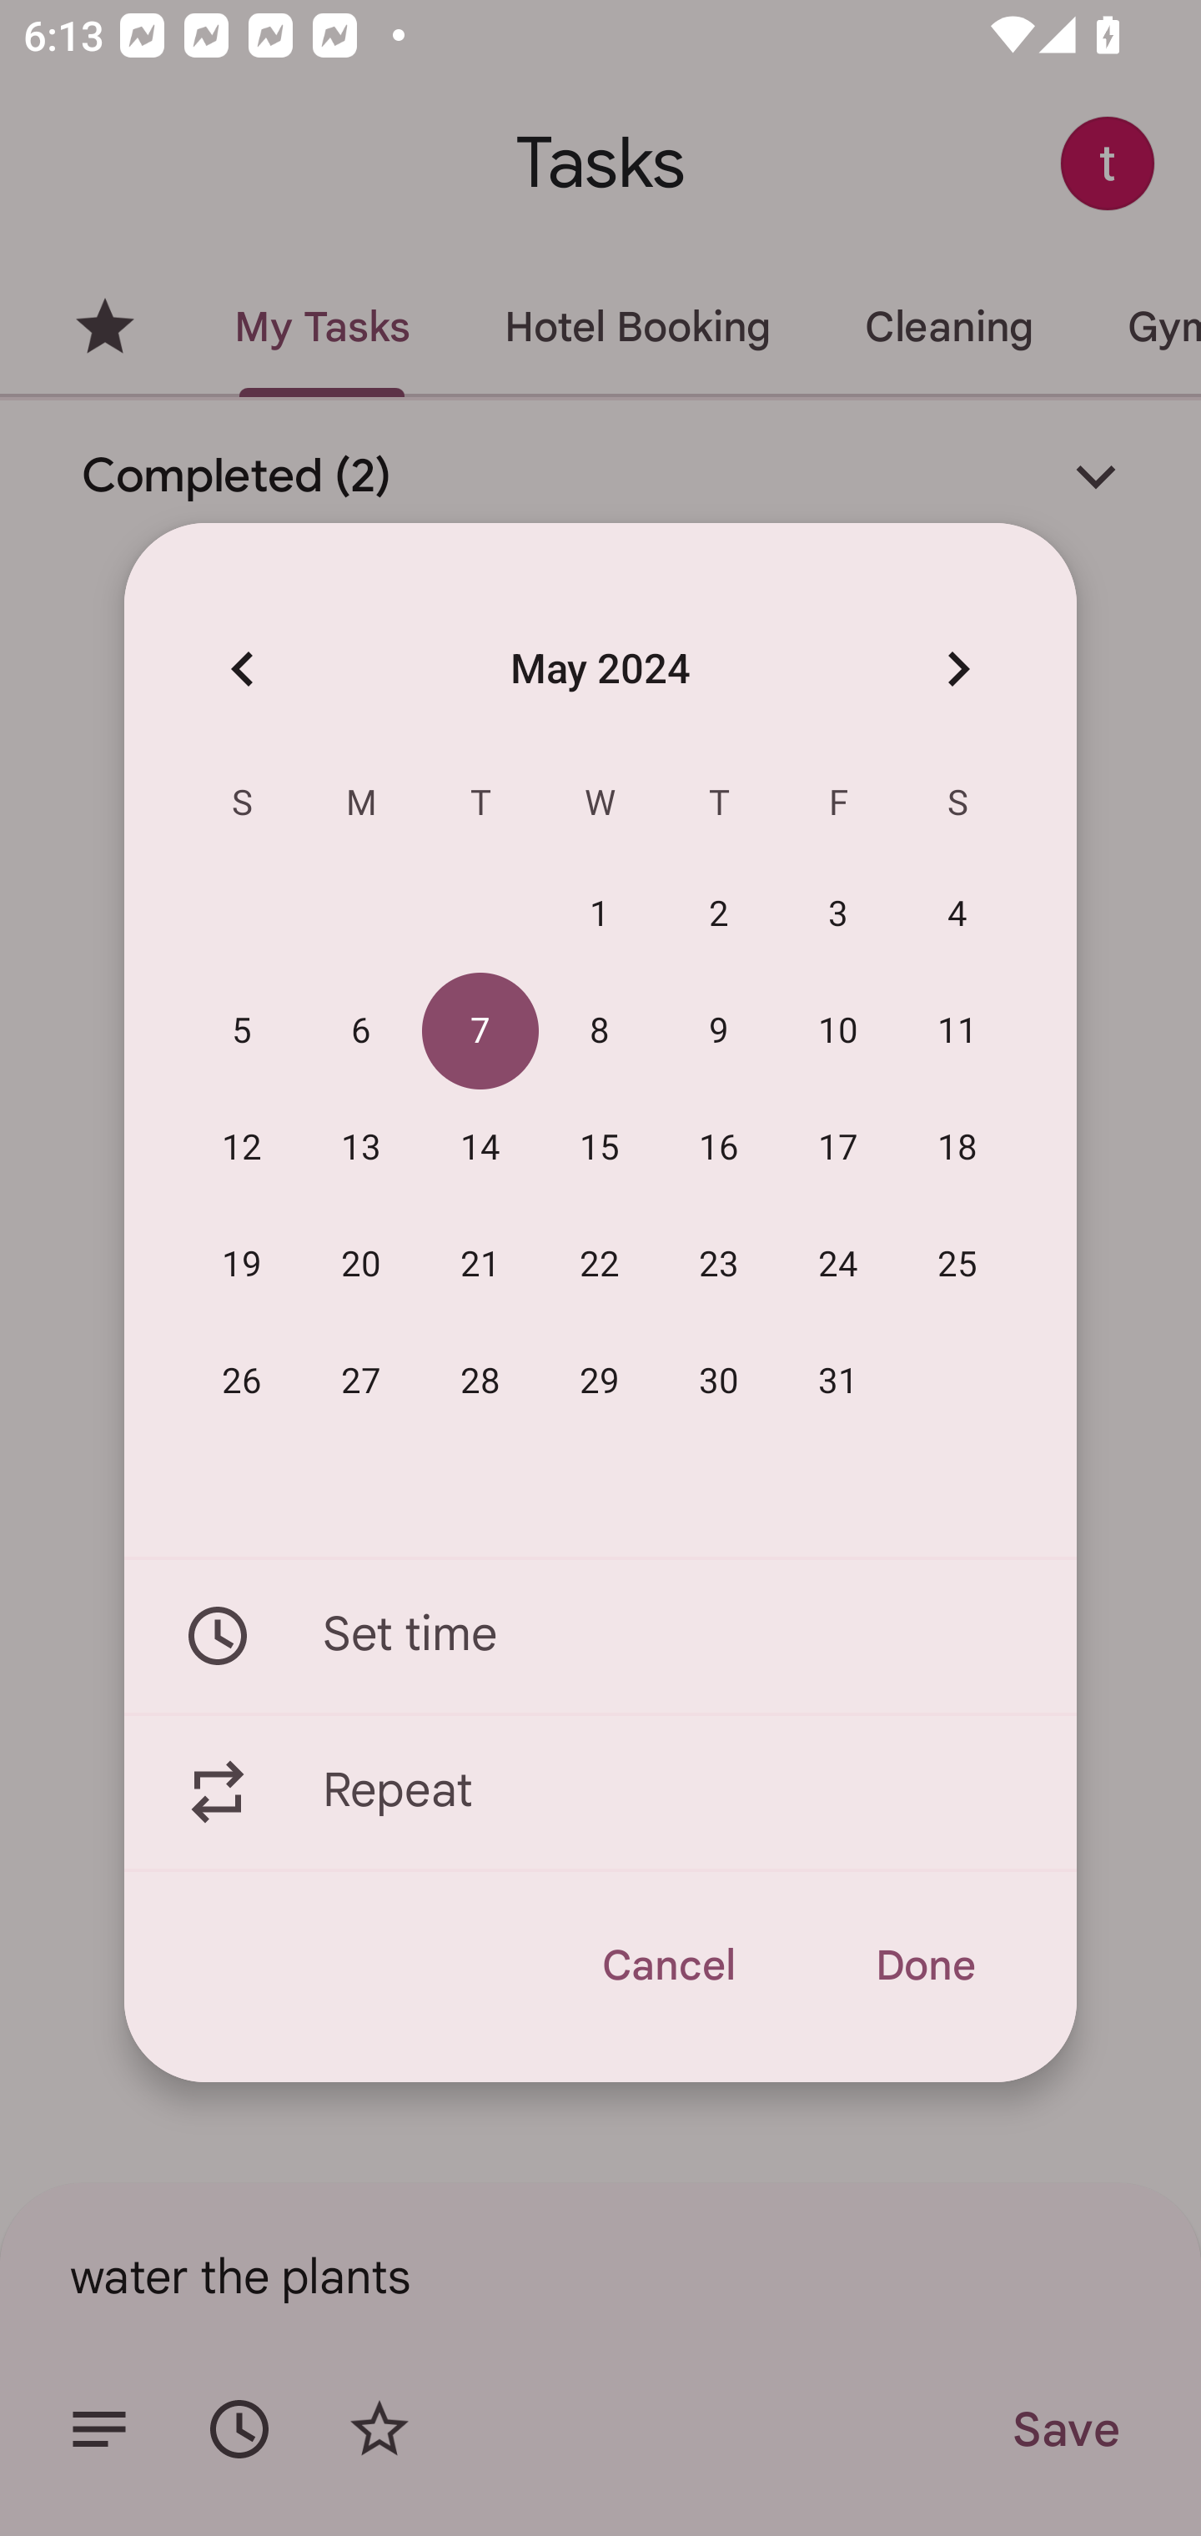 The height and width of the screenshot is (2536, 1201). Describe the element at coordinates (719, 1149) in the screenshot. I see `16 16 May 2024` at that location.